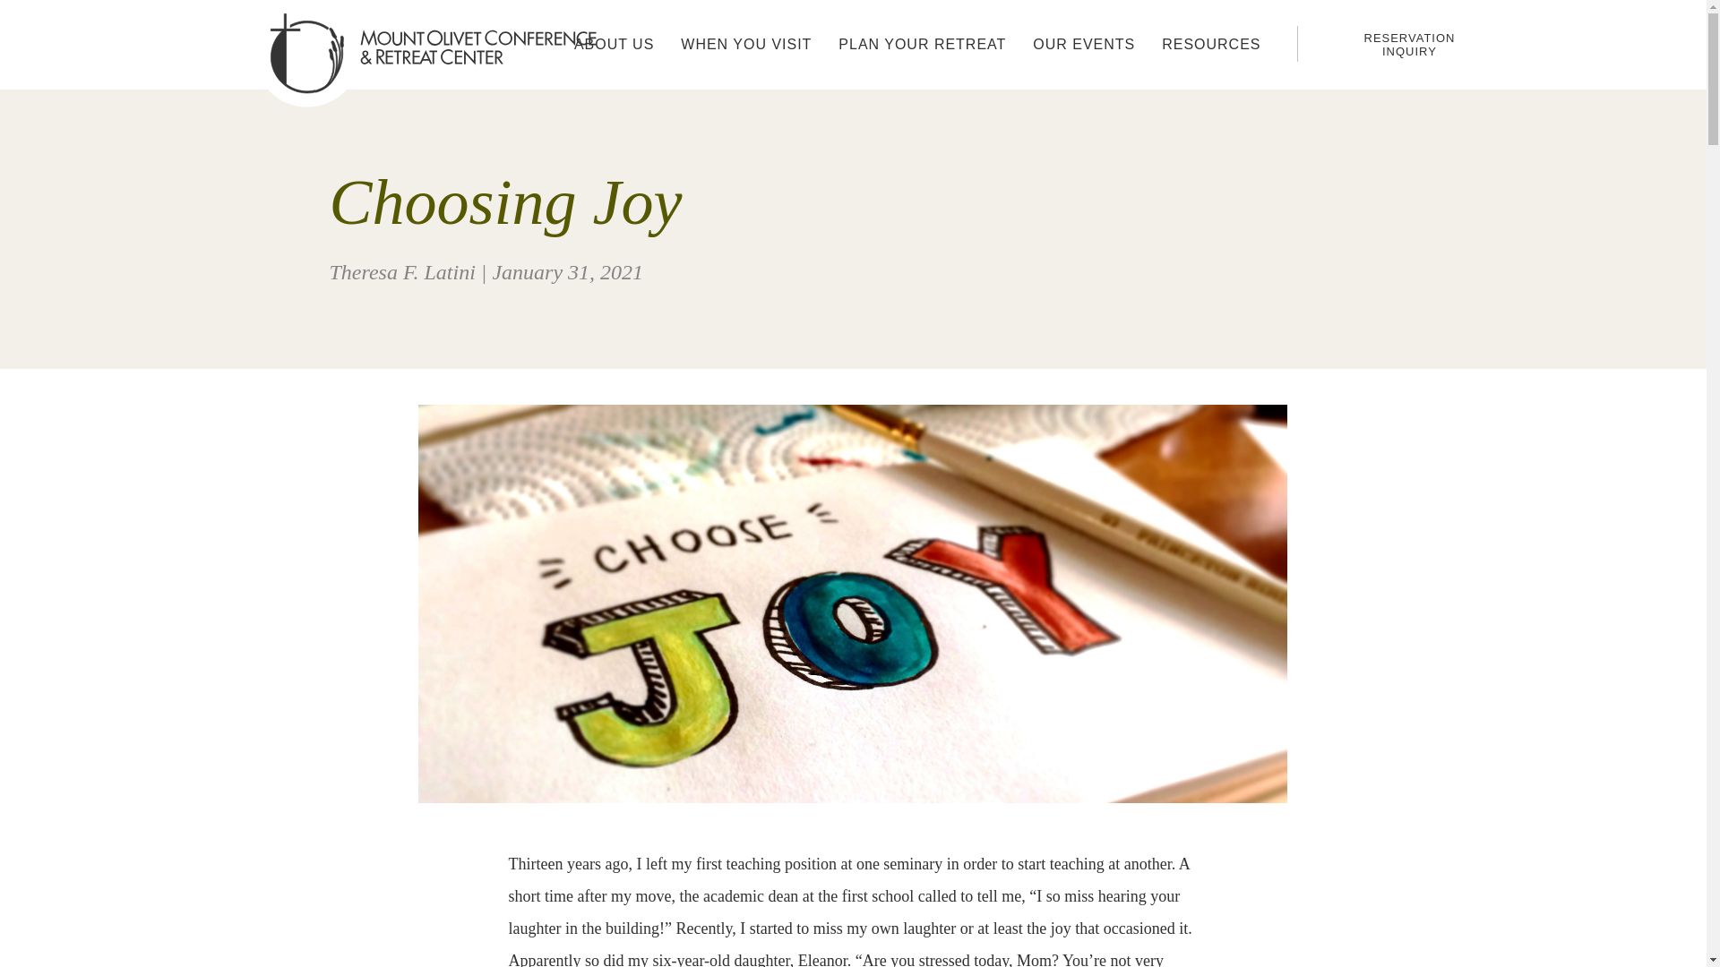  I want to click on OUR EVENTS, so click(1084, 45).